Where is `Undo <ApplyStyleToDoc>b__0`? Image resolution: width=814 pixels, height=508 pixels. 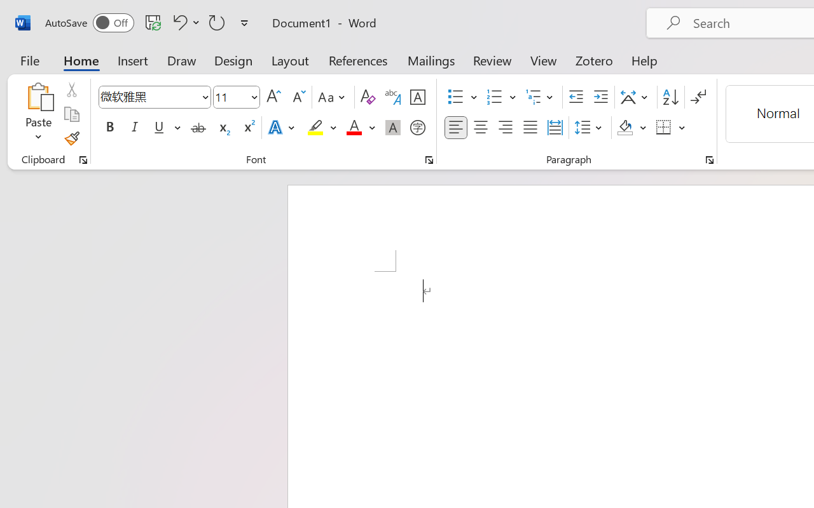
Undo <ApplyStyleToDoc>b__0 is located at coordinates (178, 22).